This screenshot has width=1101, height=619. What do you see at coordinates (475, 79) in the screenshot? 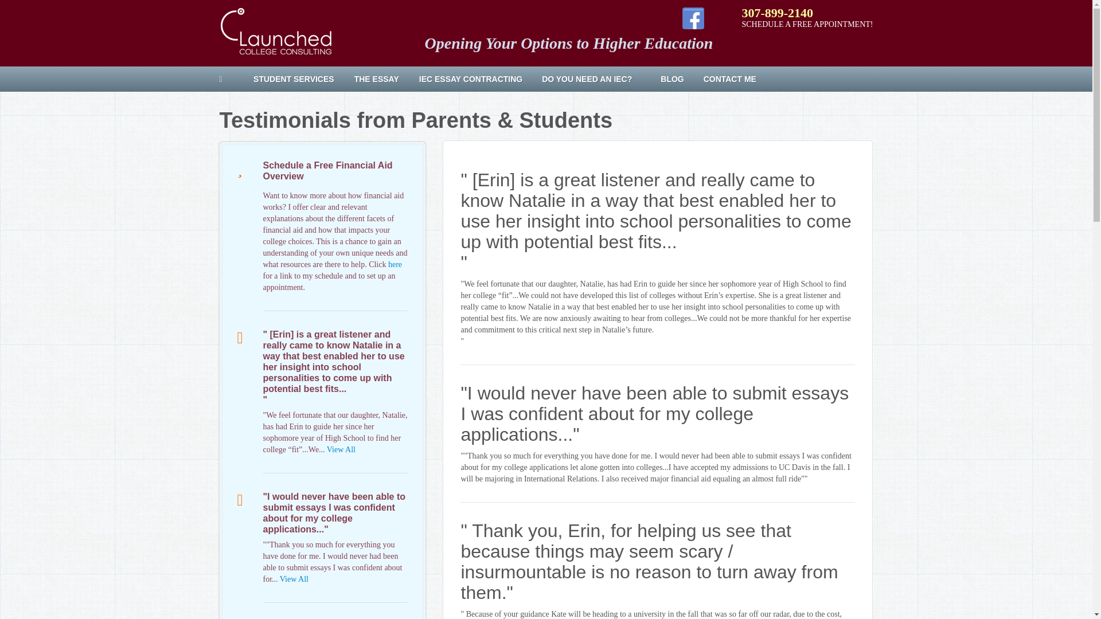
I see `IEC ESSAY CONTRACTING` at bounding box center [475, 79].